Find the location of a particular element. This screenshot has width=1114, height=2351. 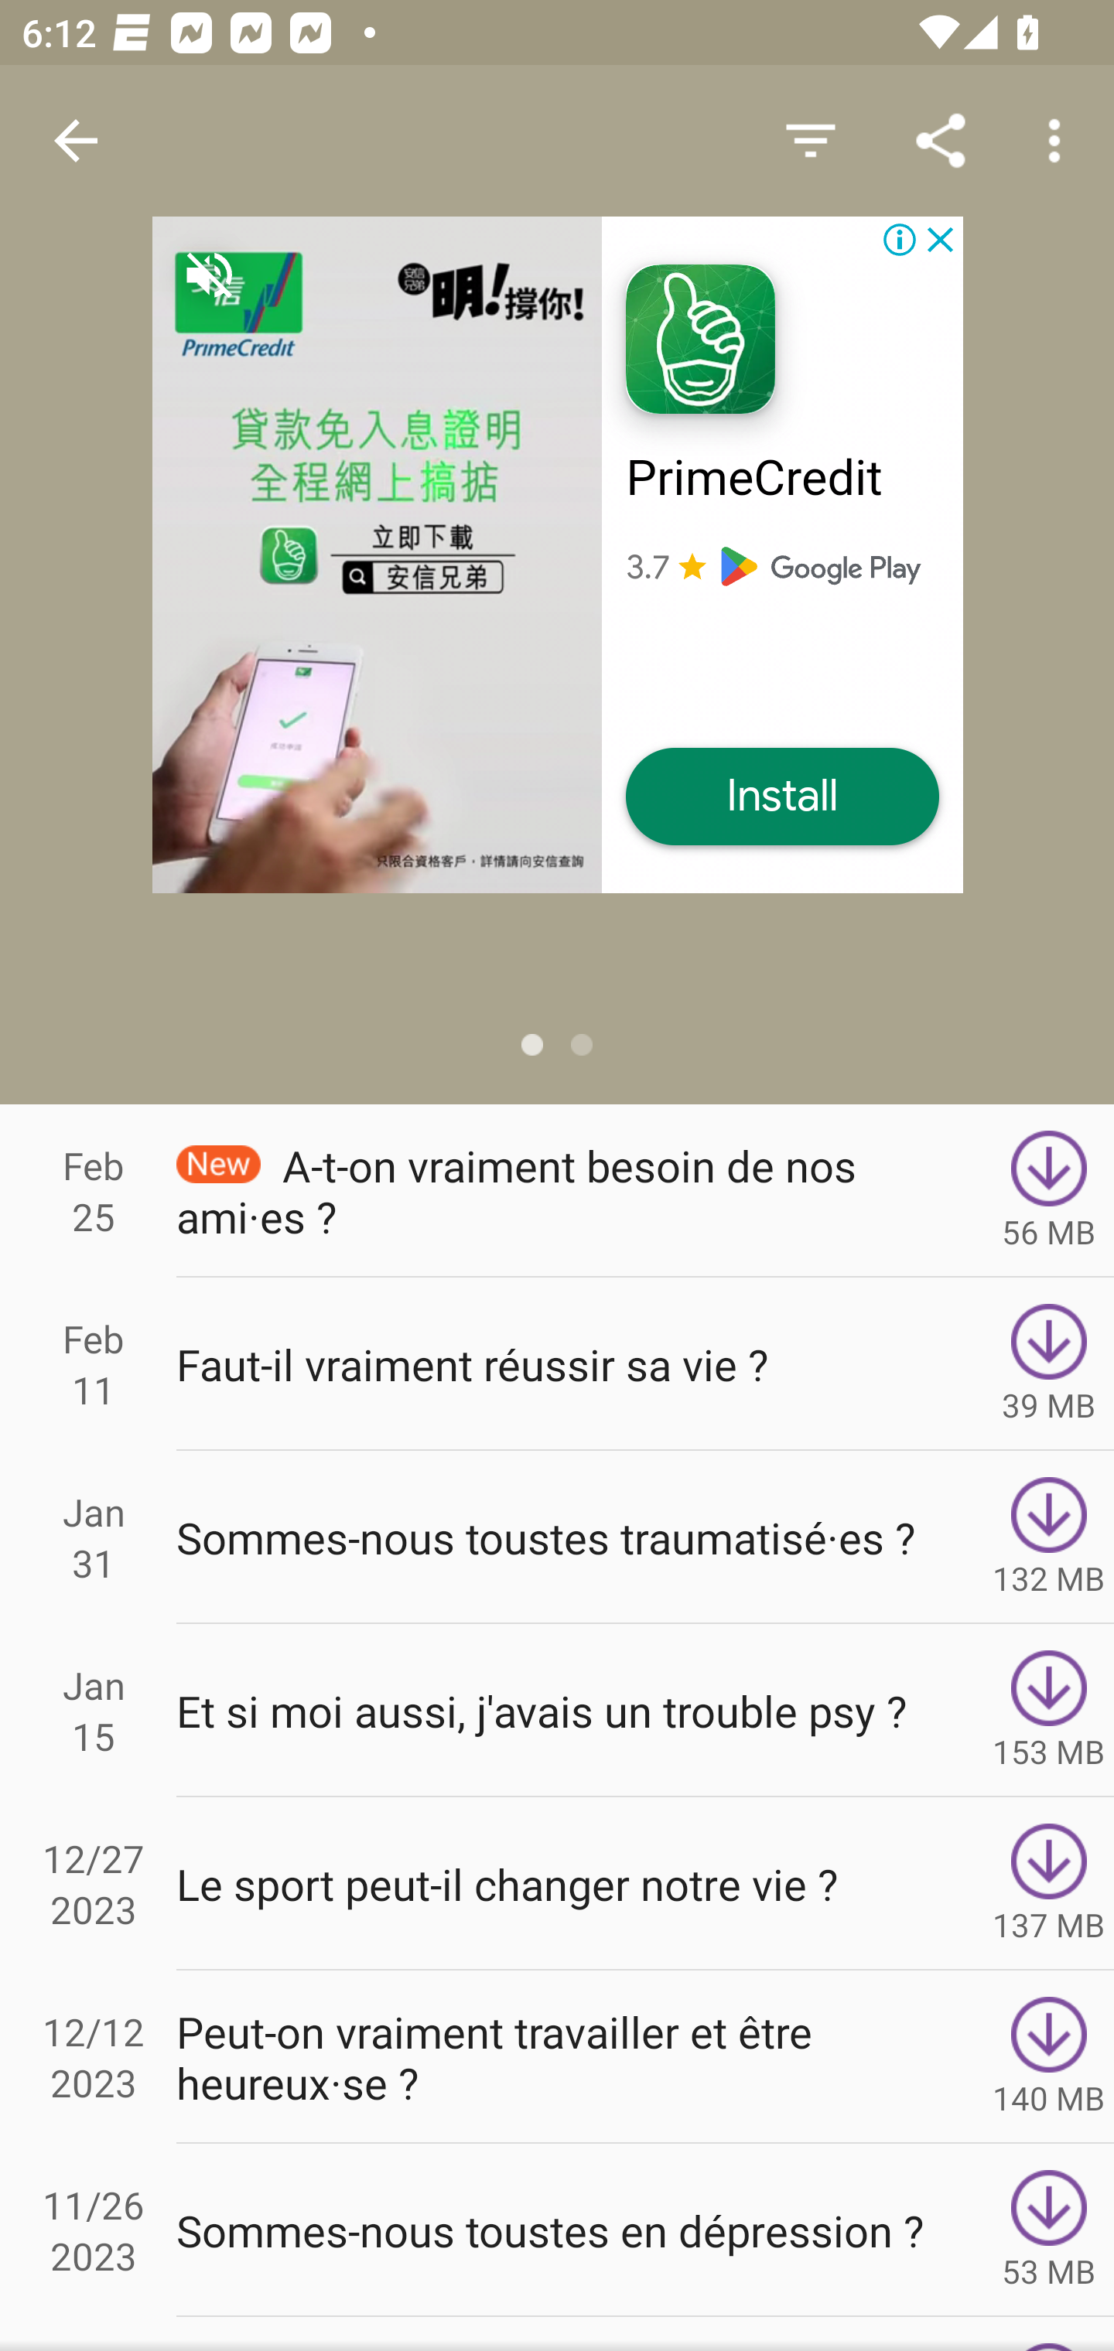

Navigate up is located at coordinates (76, 141).